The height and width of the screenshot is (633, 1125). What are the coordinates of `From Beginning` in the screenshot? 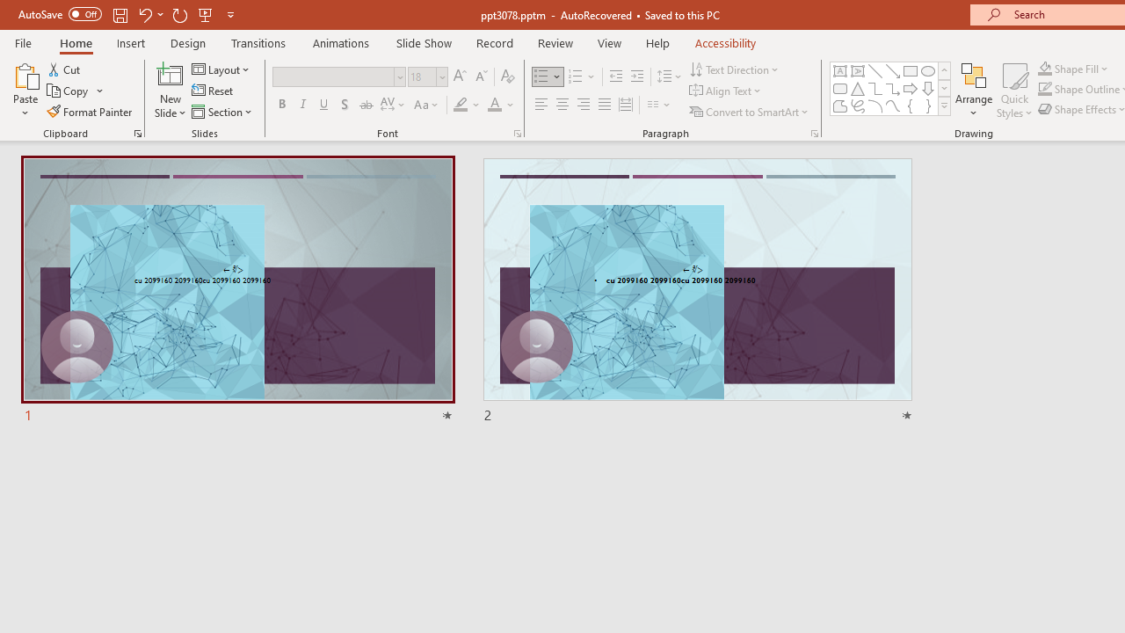 It's located at (206, 14).